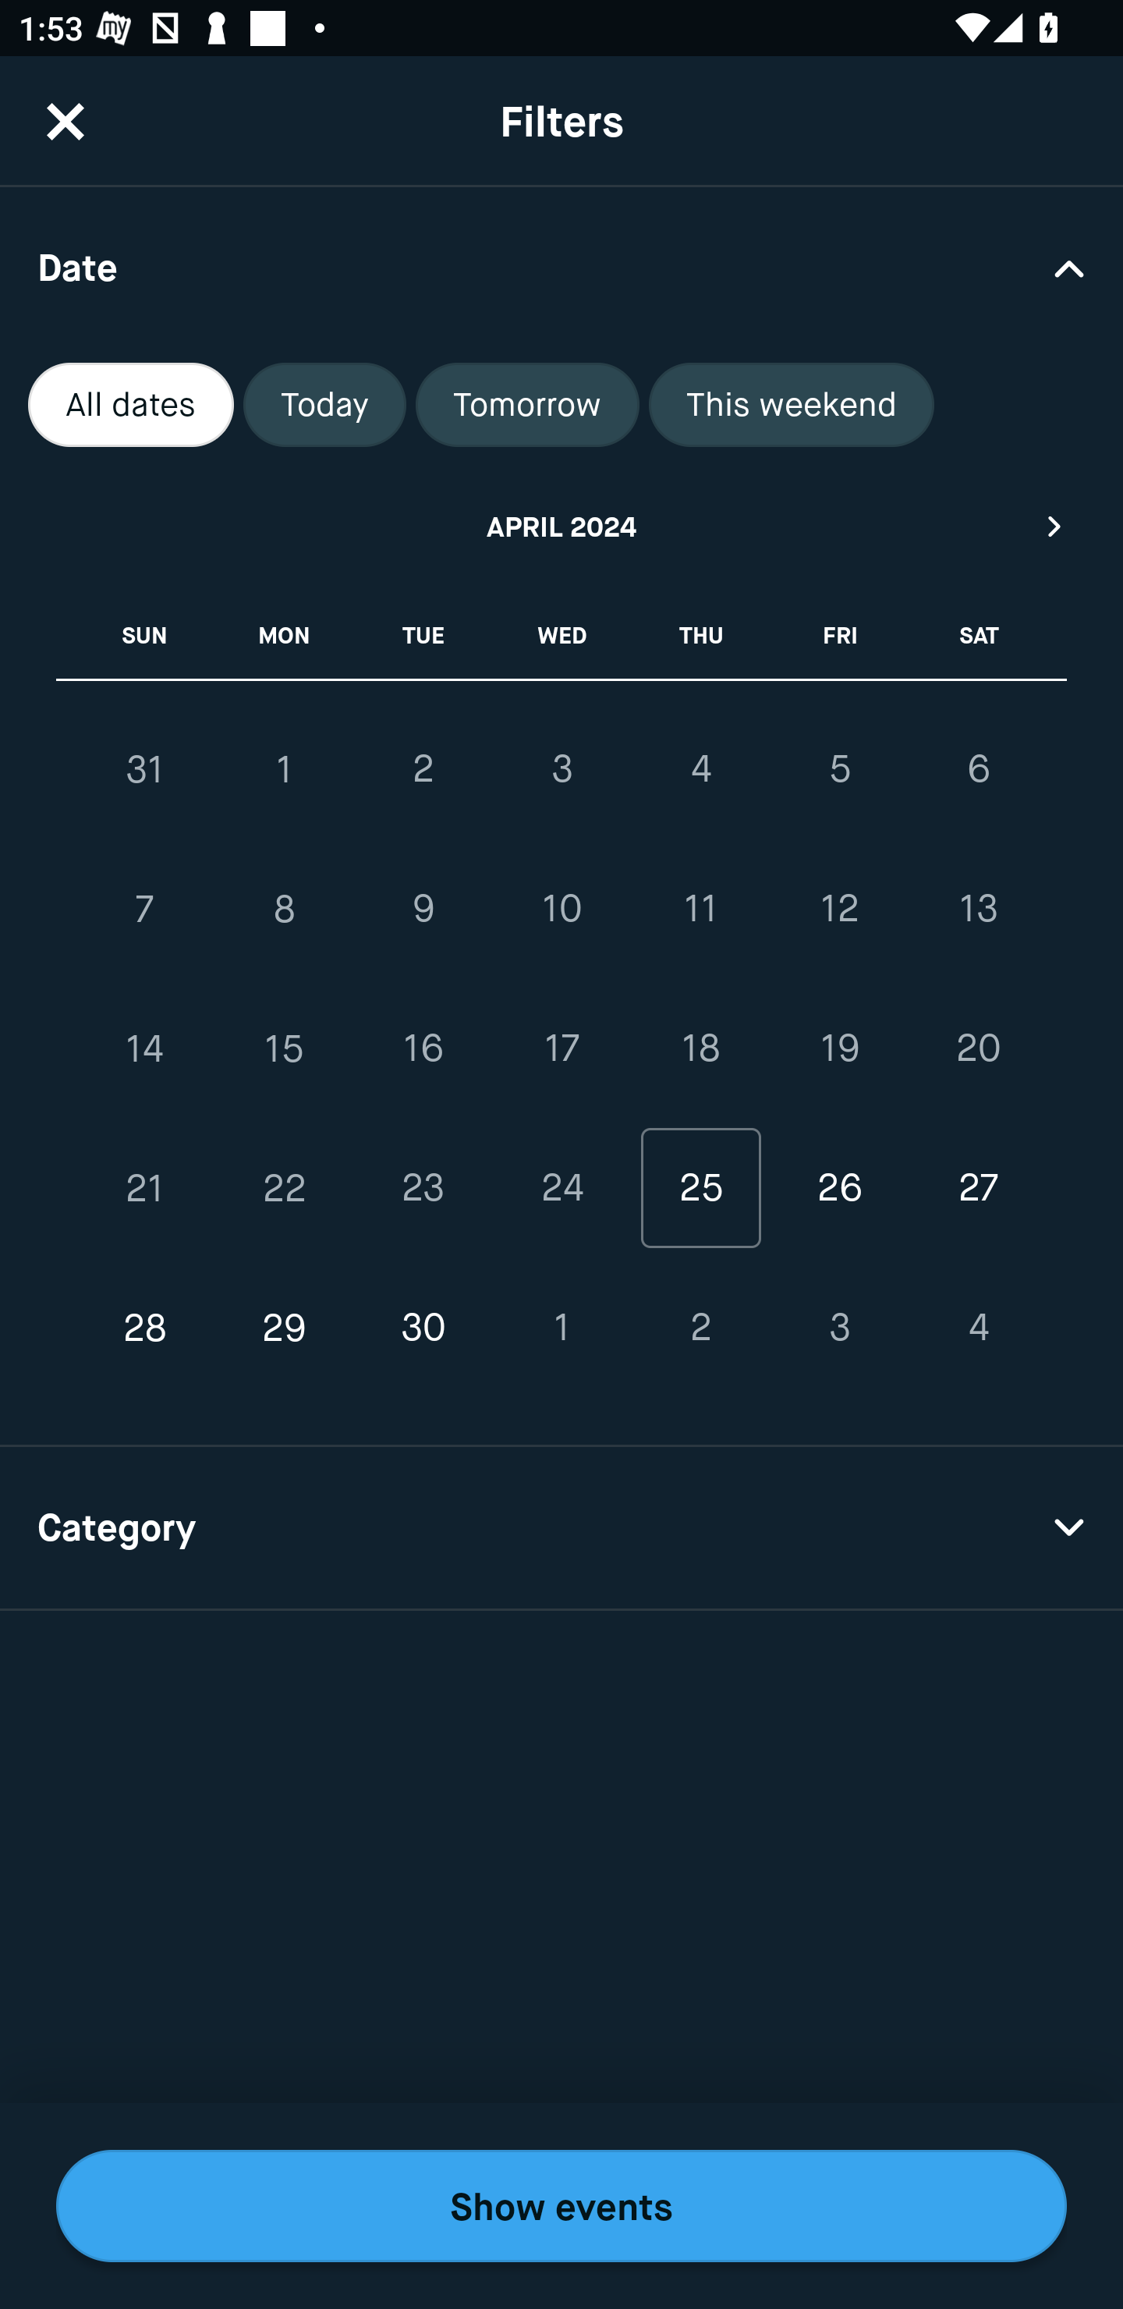  I want to click on 4, so click(978, 1328).